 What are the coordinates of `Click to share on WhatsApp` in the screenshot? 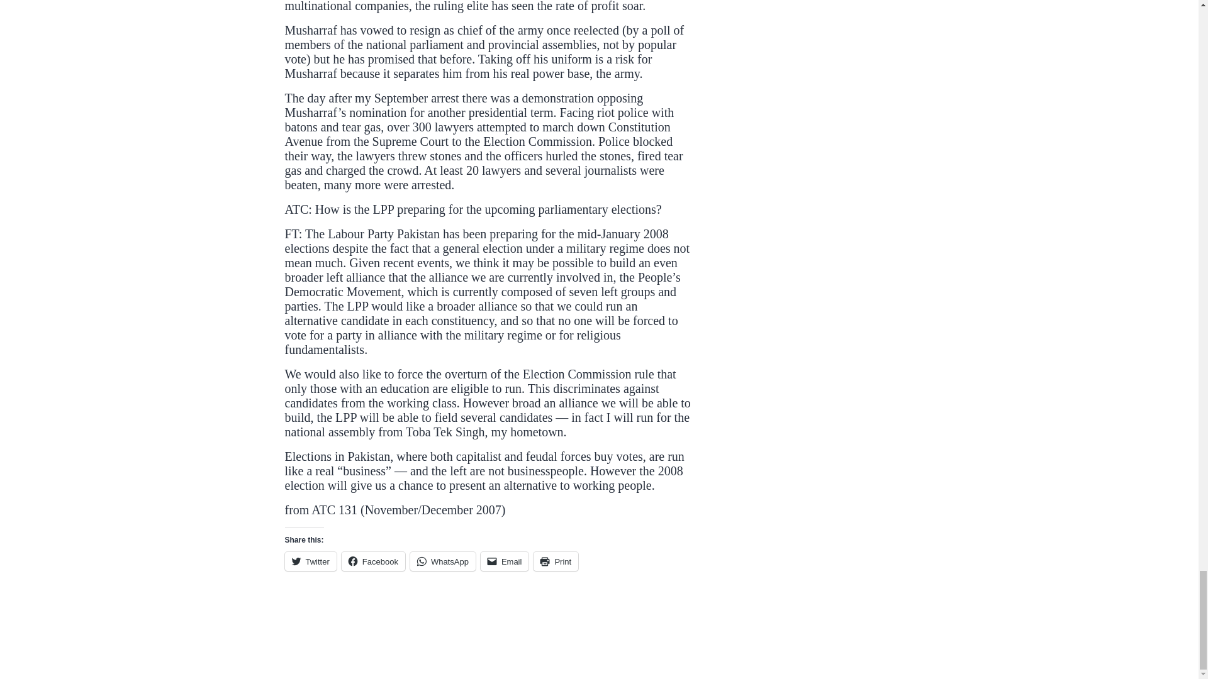 It's located at (443, 561).